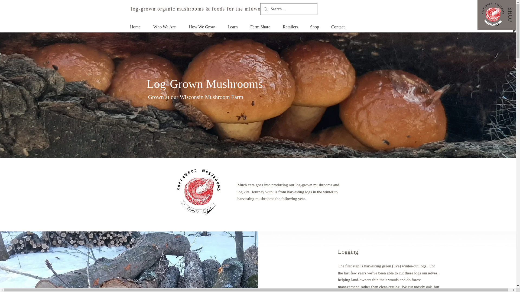  Describe the element at coordinates (135, 27) in the screenshot. I see `Home` at that location.